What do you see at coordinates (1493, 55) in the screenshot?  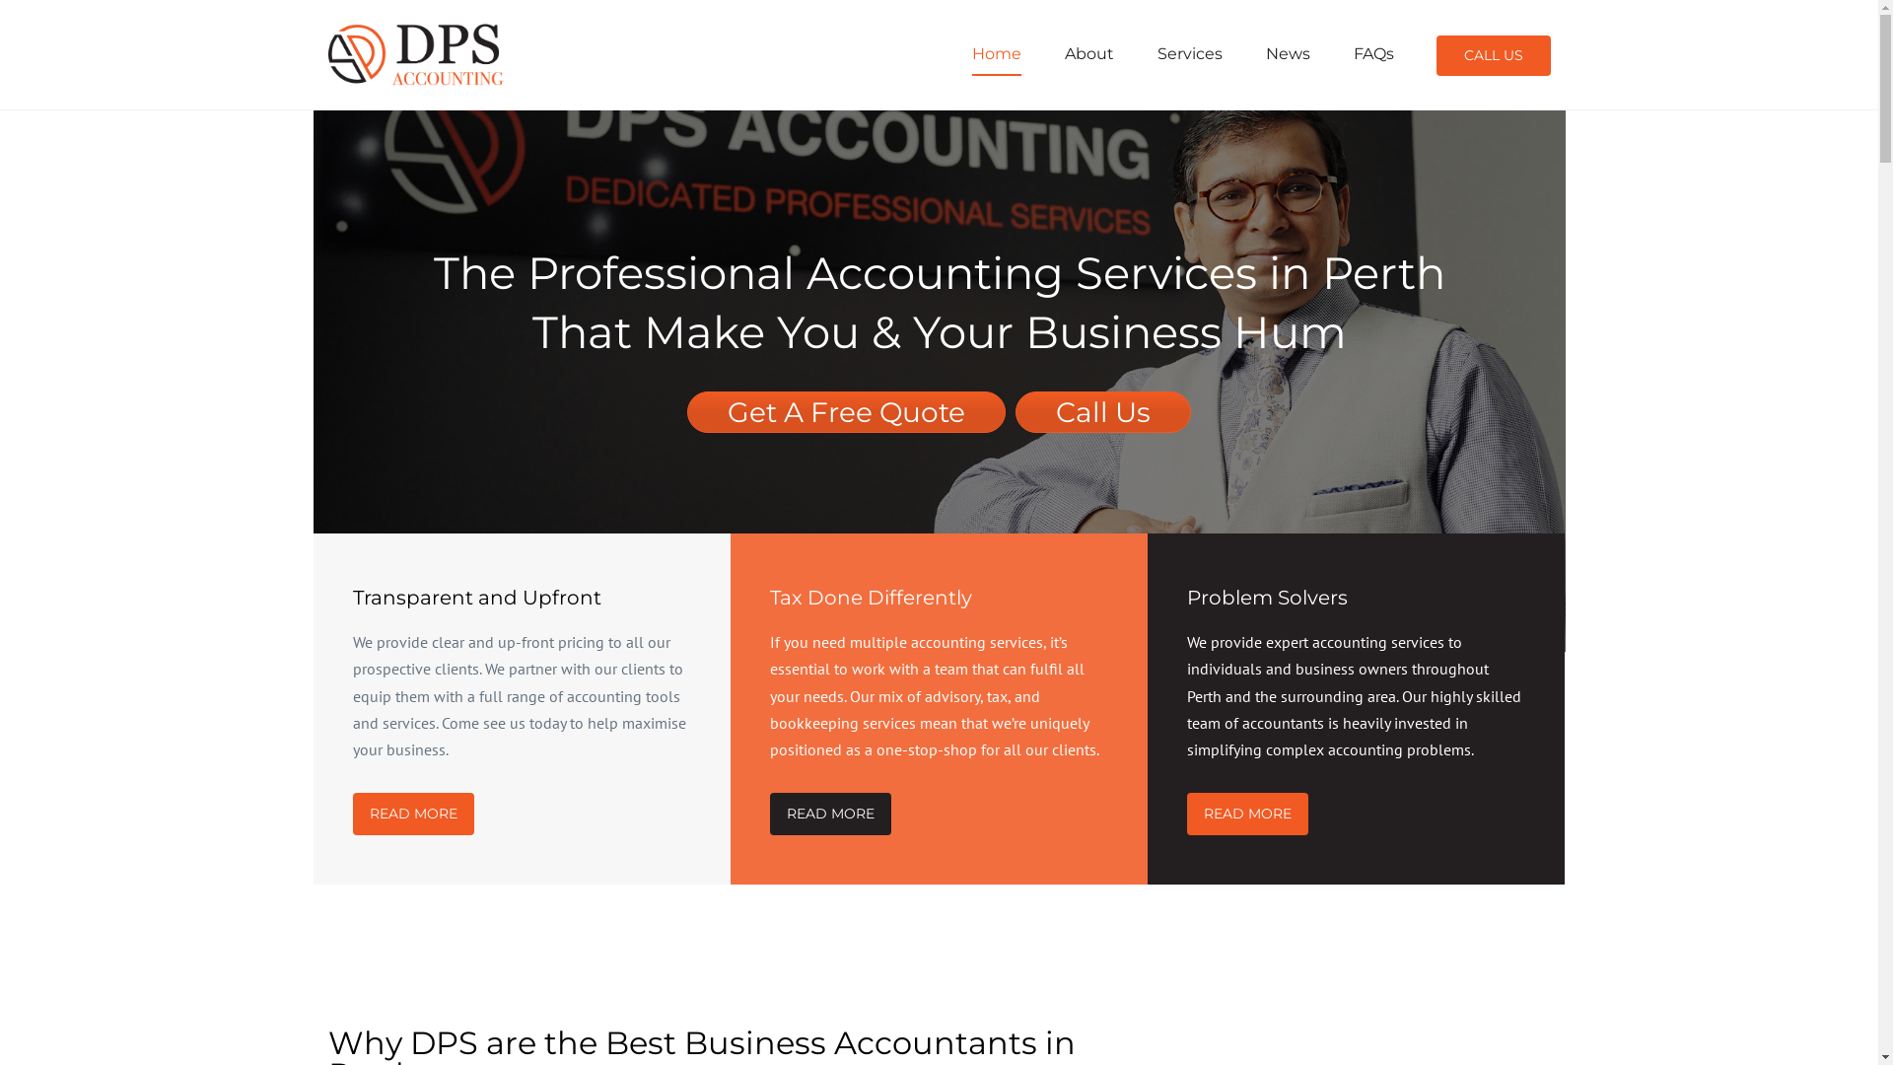 I see `CALL US` at bounding box center [1493, 55].